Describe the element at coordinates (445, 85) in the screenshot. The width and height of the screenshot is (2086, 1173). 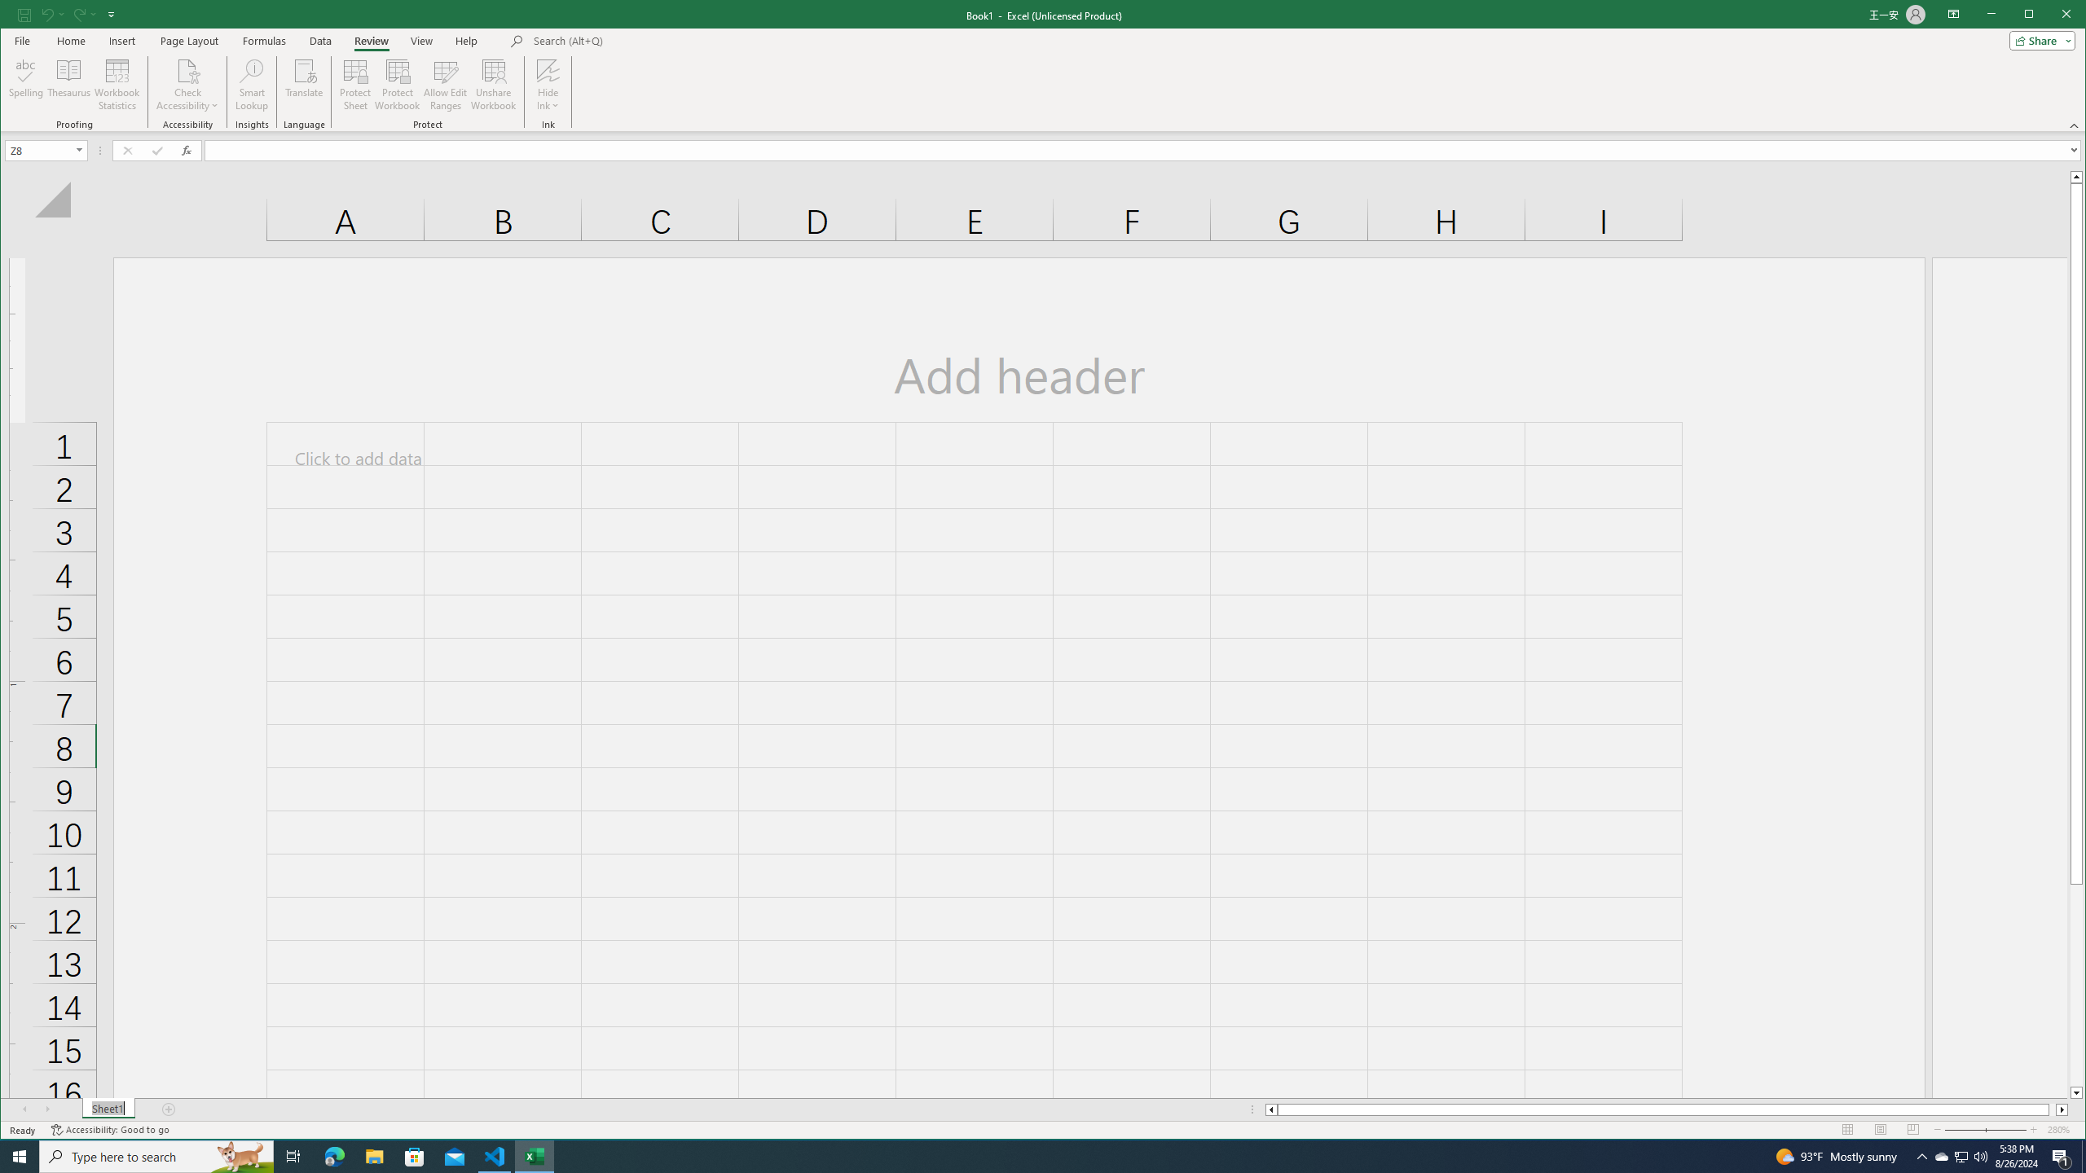
I see `Allow Edit Ranges` at that location.